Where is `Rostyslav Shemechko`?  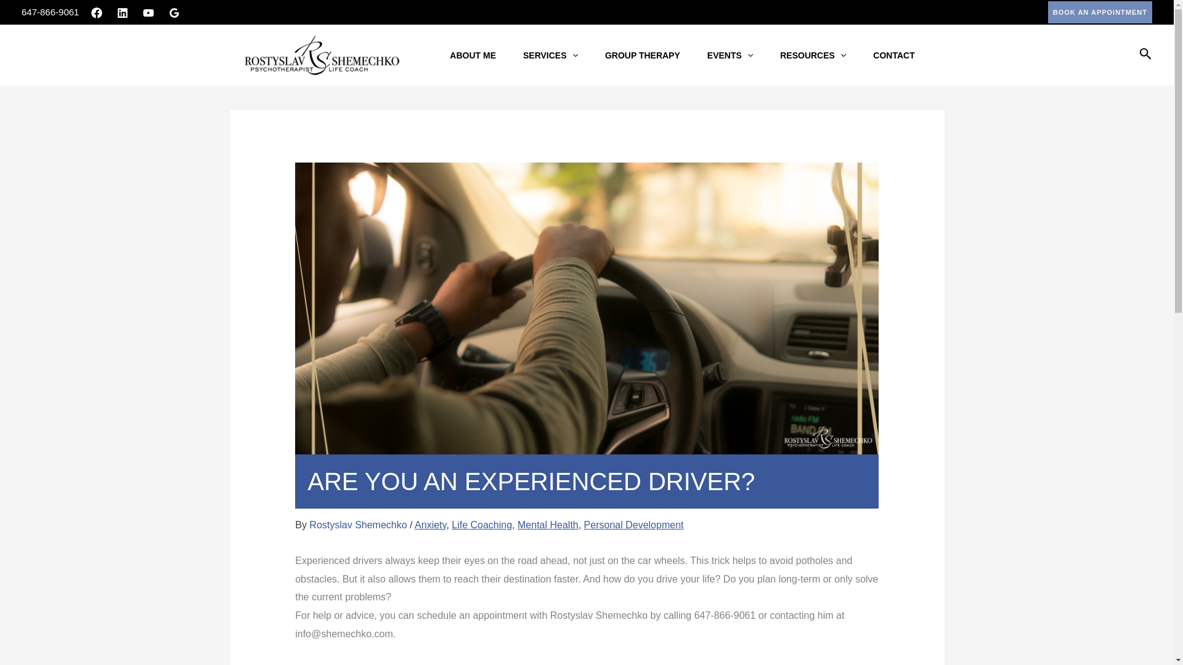 Rostyslav Shemechko is located at coordinates (359, 525).